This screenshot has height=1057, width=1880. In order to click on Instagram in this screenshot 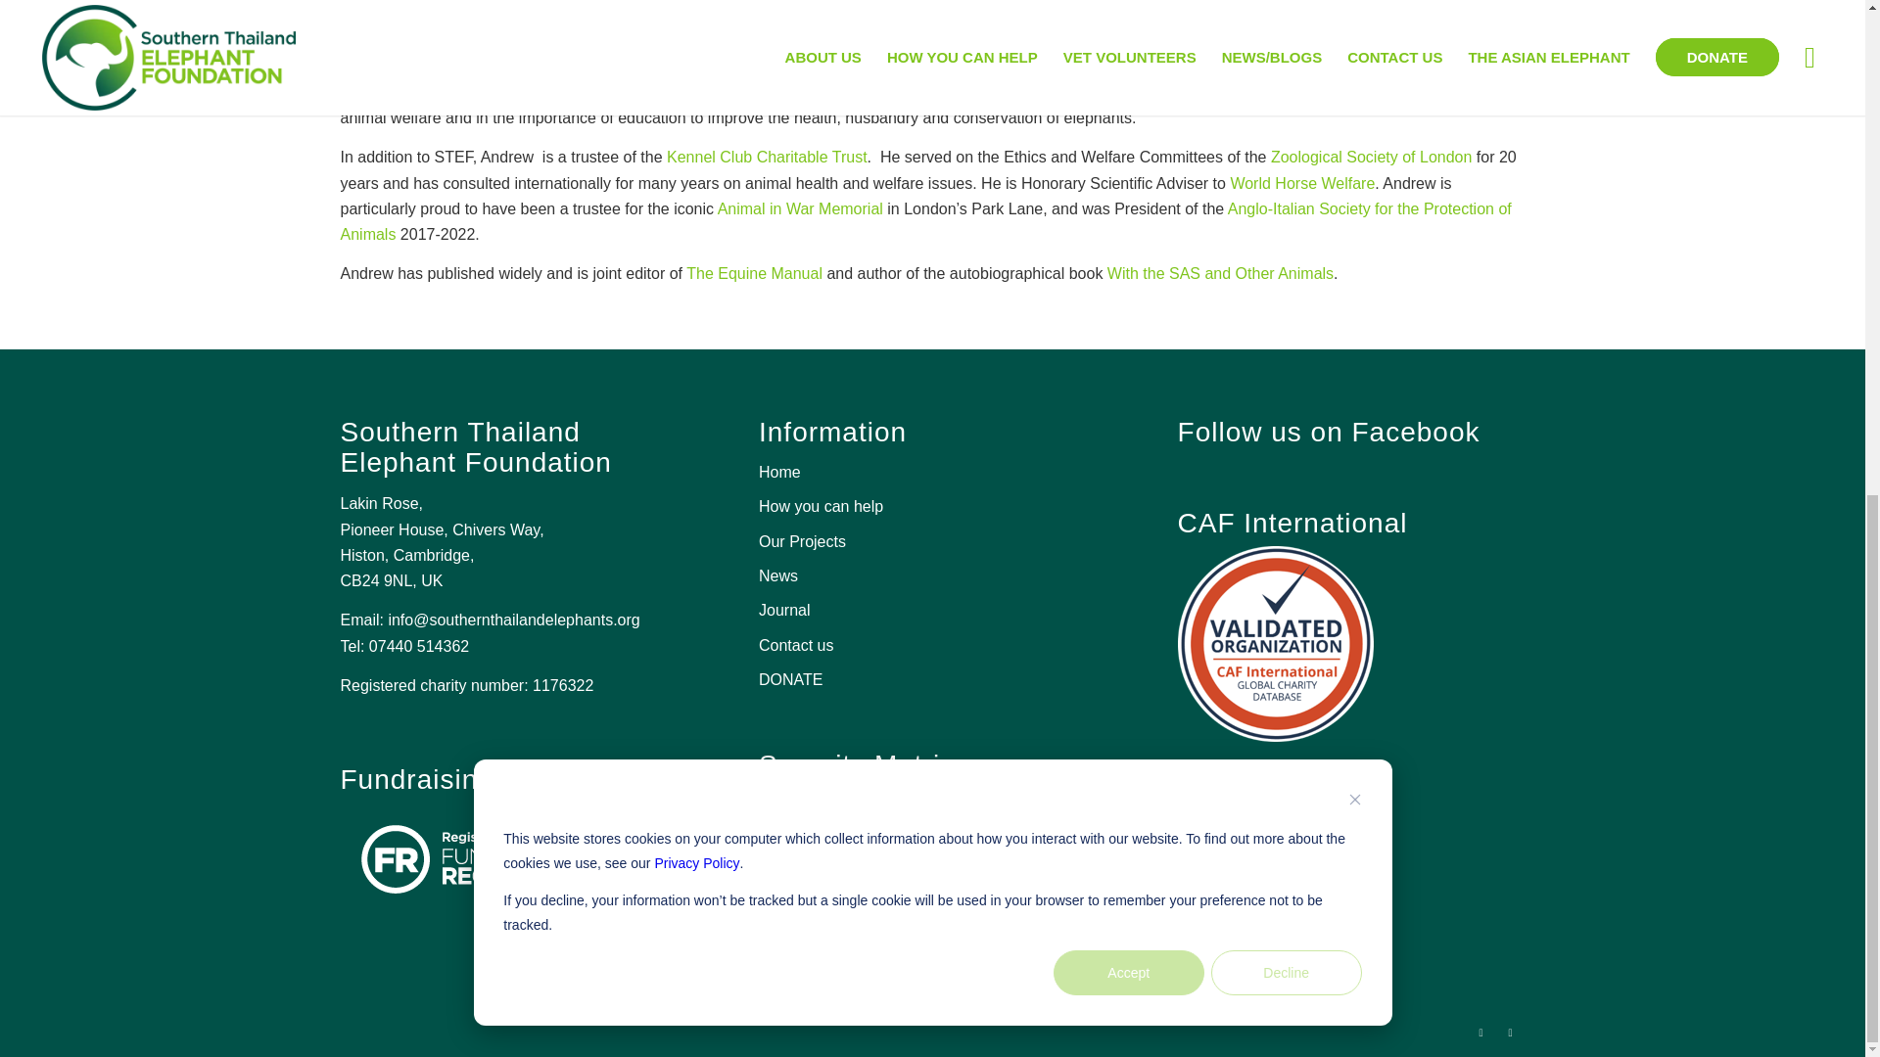, I will do `click(1510, 1033)`.